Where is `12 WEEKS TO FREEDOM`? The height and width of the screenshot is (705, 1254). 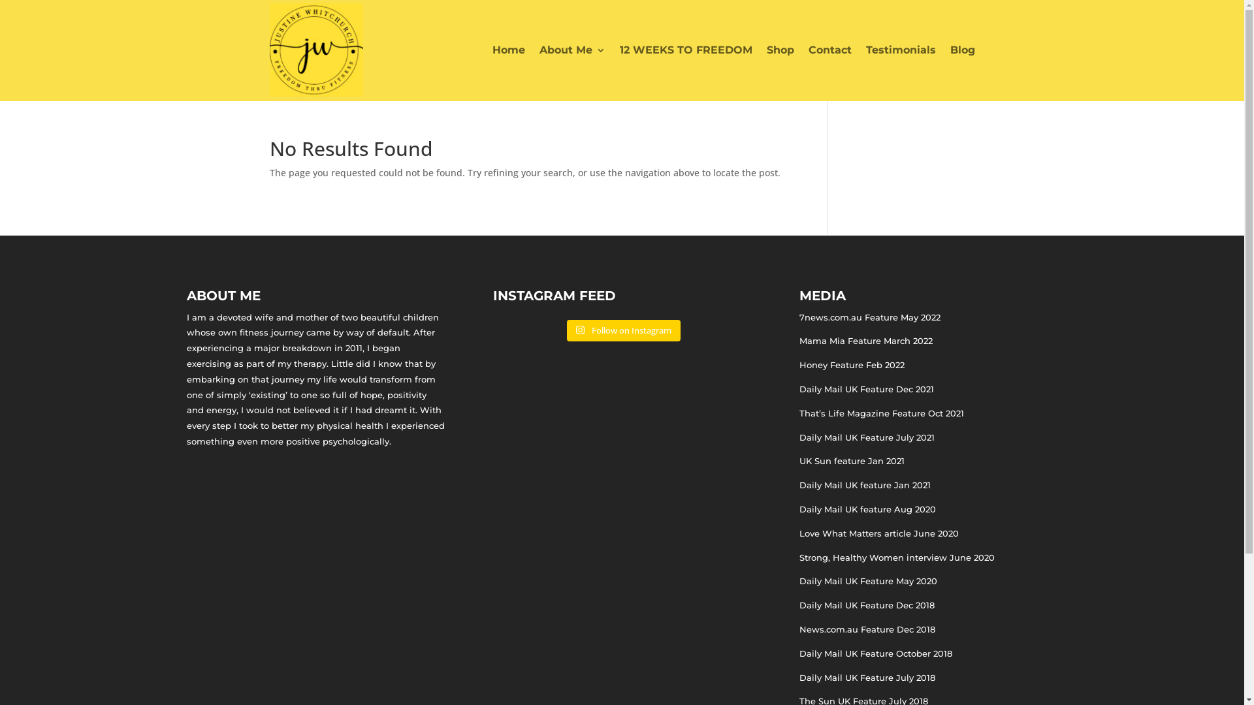 12 WEEKS TO FREEDOM is located at coordinates (686, 50).